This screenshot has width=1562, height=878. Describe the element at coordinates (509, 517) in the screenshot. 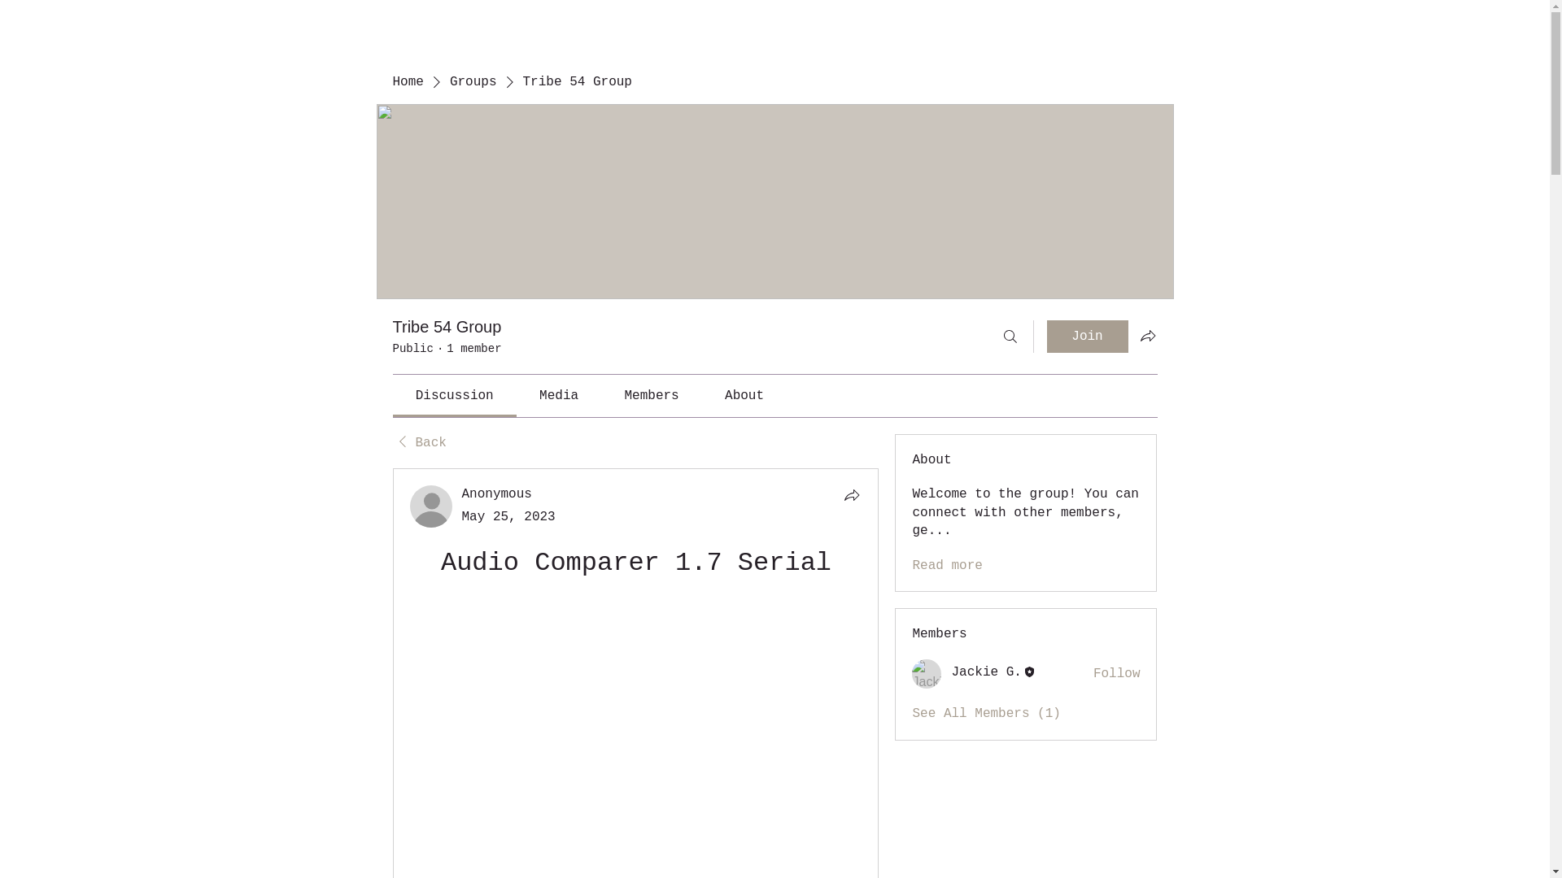

I see `May 25, 2023` at that location.